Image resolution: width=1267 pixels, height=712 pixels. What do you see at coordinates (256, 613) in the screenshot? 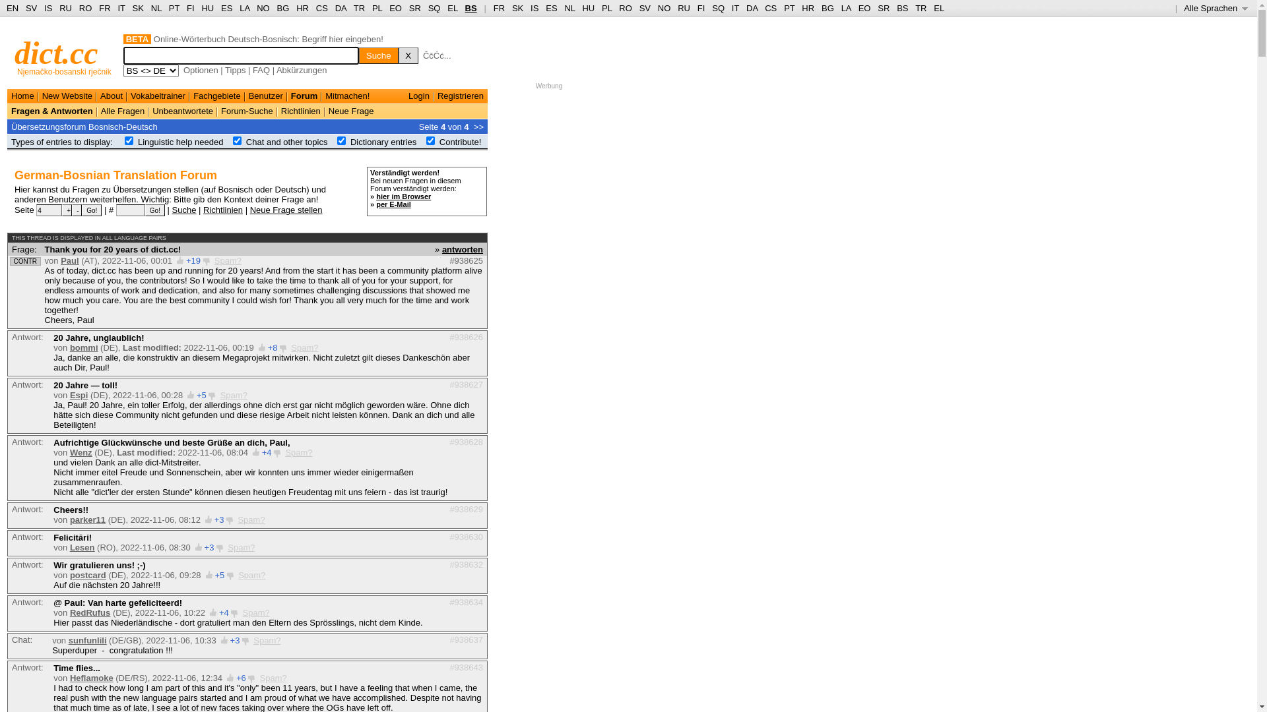
I see `Spam?` at bounding box center [256, 613].